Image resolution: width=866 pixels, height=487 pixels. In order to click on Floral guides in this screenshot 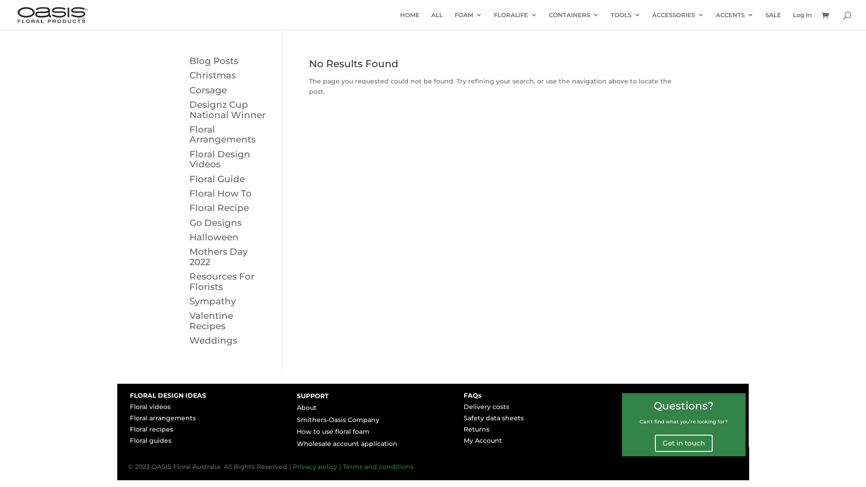, I will do `click(151, 441)`.